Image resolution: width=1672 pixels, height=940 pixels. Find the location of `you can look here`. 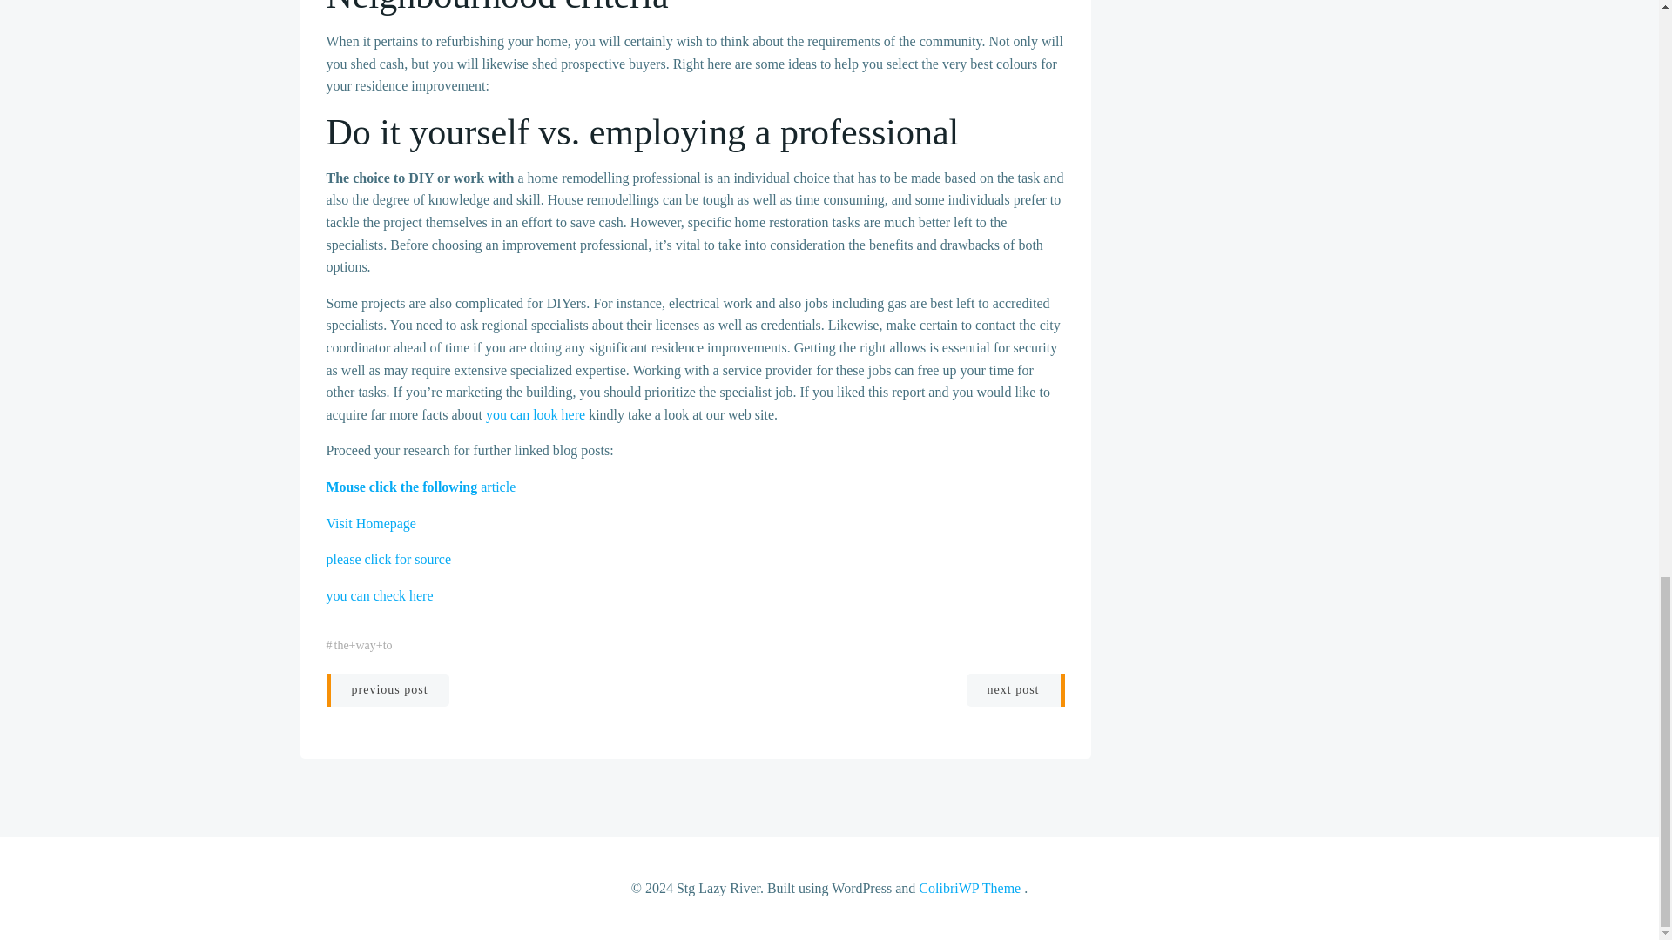

you can look here is located at coordinates (536, 414).